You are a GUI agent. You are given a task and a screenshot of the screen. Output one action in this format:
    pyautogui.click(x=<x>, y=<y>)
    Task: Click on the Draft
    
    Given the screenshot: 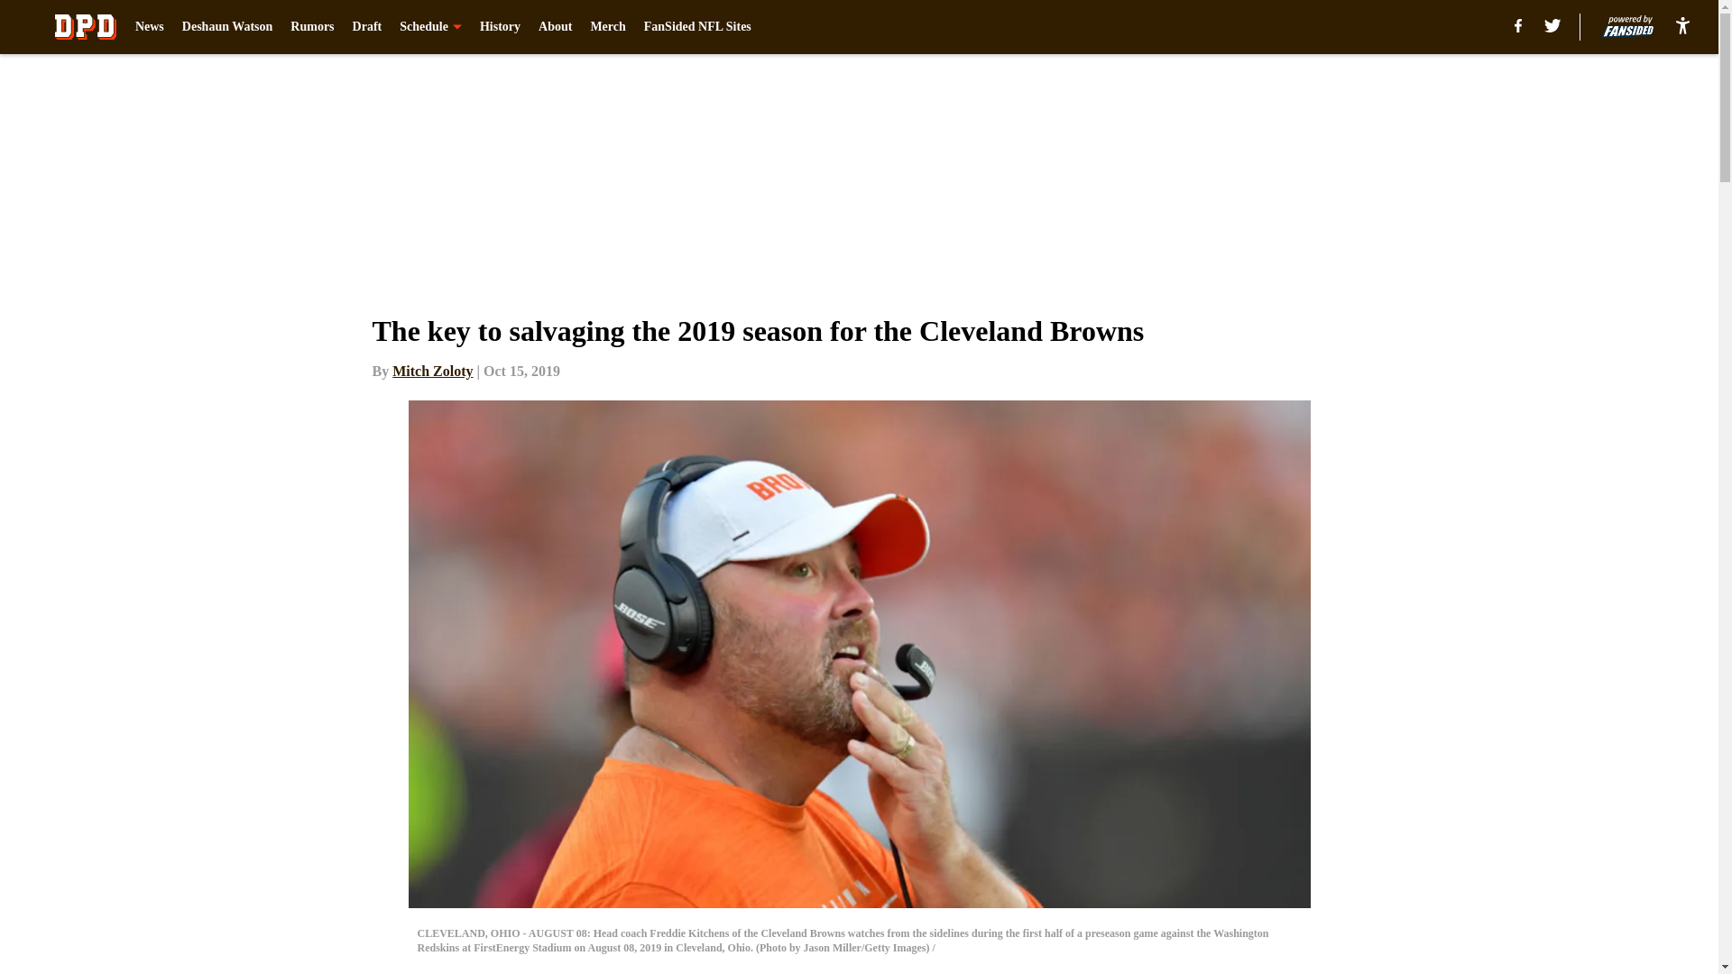 What is the action you would take?
    pyautogui.click(x=368, y=27)
    